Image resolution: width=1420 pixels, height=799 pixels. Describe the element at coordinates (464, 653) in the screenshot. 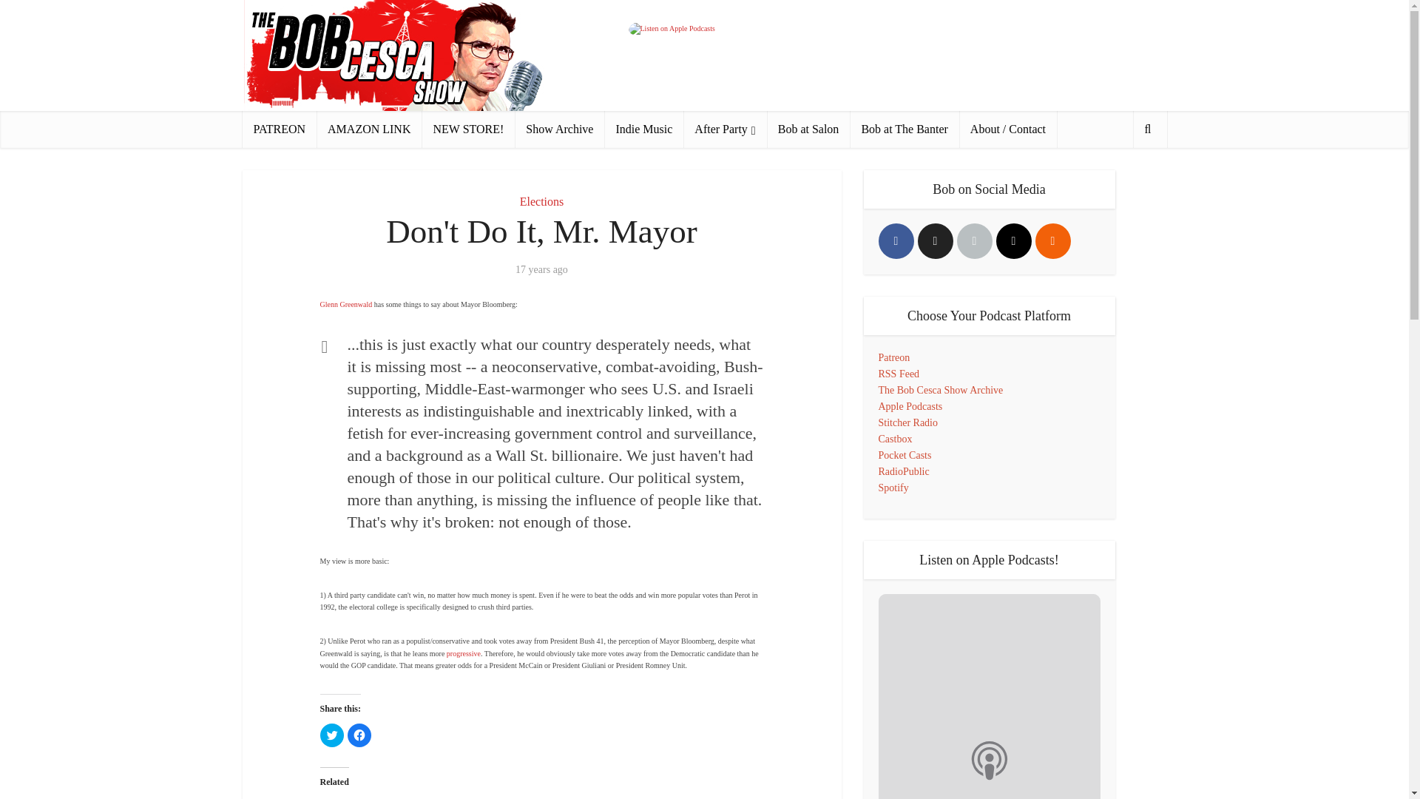

I see `progressive` at that location.